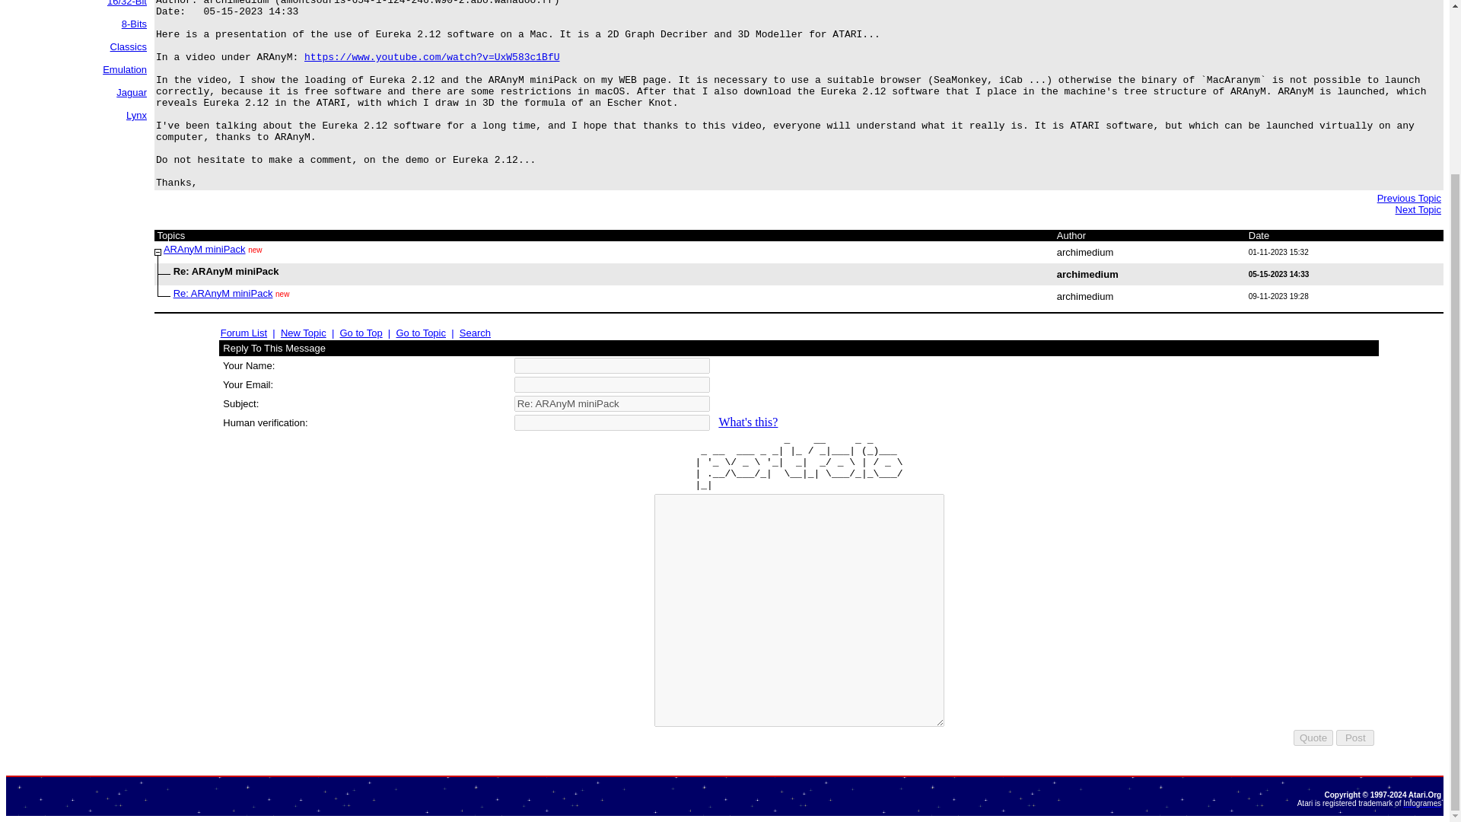 Image resolution: width=1461 pixels, height=822 pixels. I want to click on Re: ARAnyM miniPack, so click(612, 403).